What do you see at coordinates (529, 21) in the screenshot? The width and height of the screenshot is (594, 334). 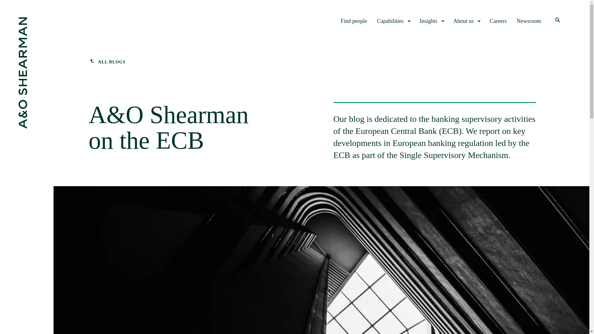 I see `Newsroom` at bounding box center [529, 21].